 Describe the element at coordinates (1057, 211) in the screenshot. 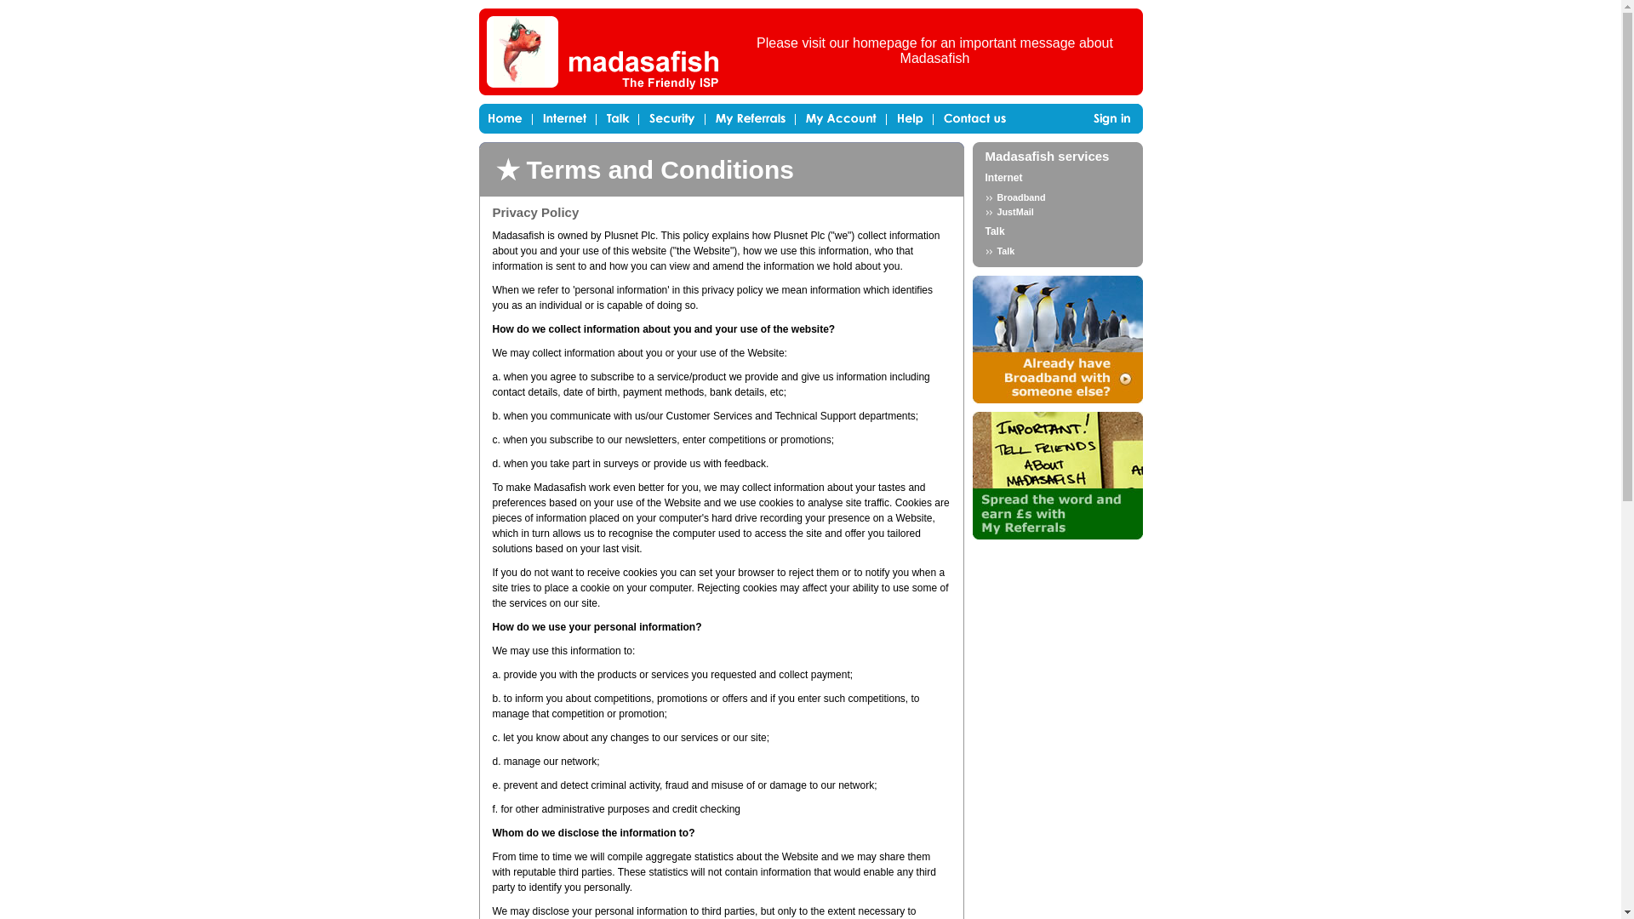

I see `JustMail` at that location.